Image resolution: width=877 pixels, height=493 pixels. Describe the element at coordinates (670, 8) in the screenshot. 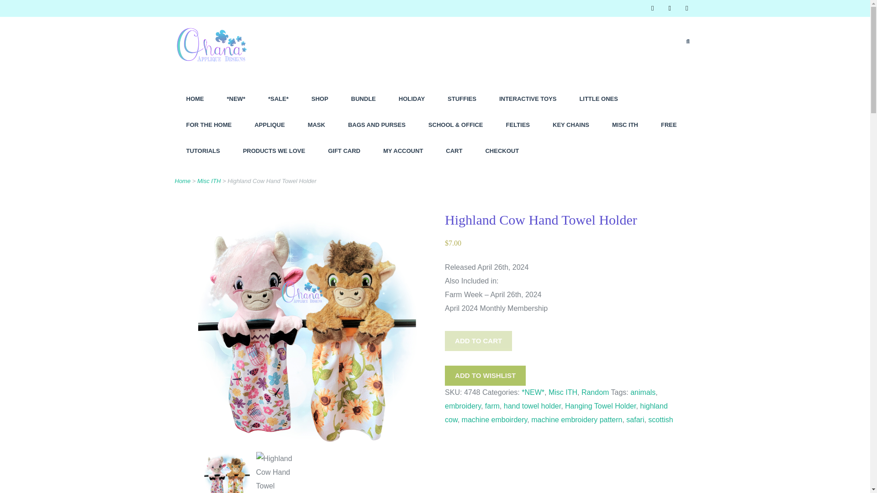

I see `instagram` at that location.